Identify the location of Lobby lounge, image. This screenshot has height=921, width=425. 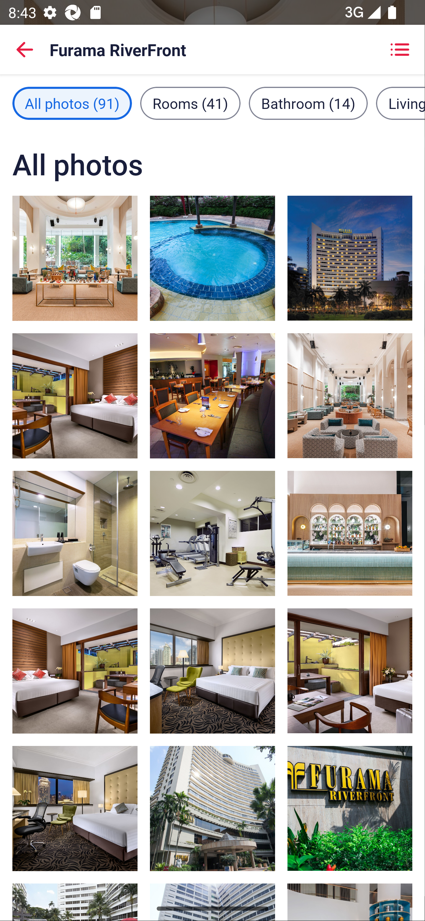
(349, 396).